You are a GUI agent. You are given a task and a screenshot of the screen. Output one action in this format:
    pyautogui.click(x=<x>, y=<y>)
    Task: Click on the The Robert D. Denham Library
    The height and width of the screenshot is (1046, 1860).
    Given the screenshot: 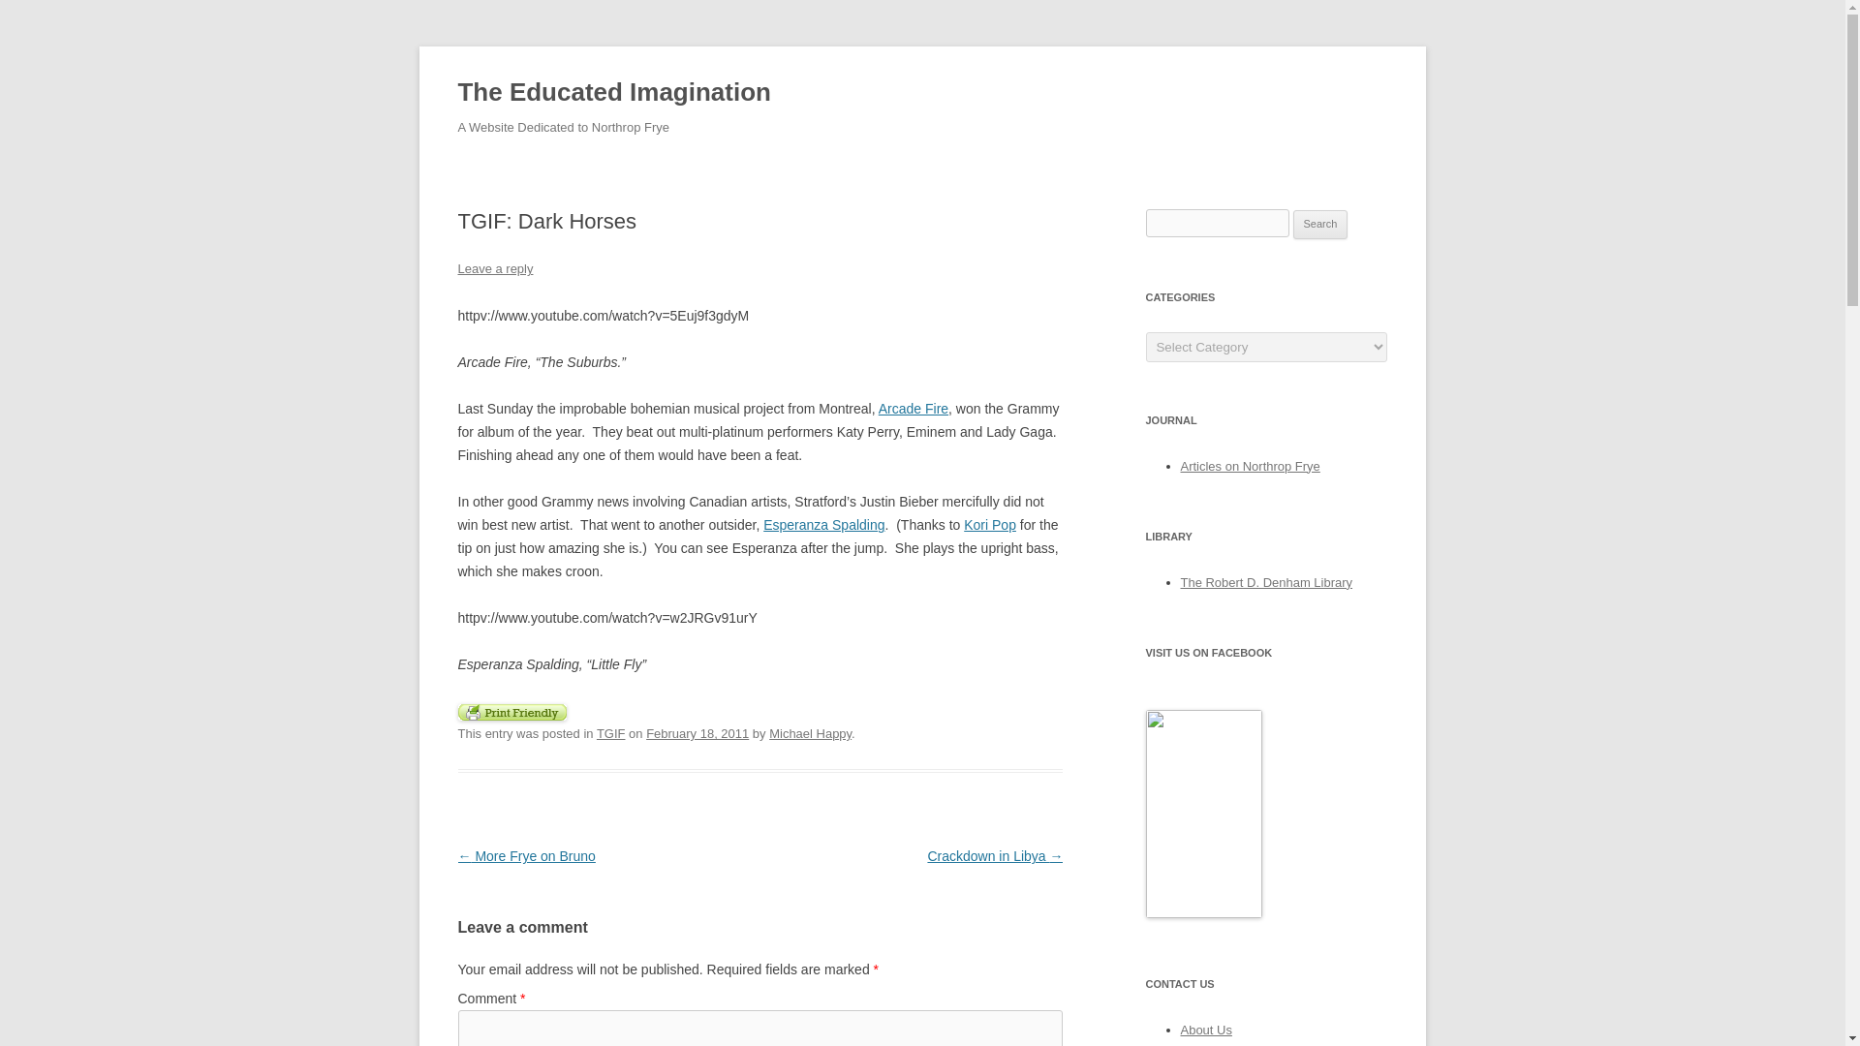 What is the action you would take?
    pyautogui.click(x=1265, y=583)
    